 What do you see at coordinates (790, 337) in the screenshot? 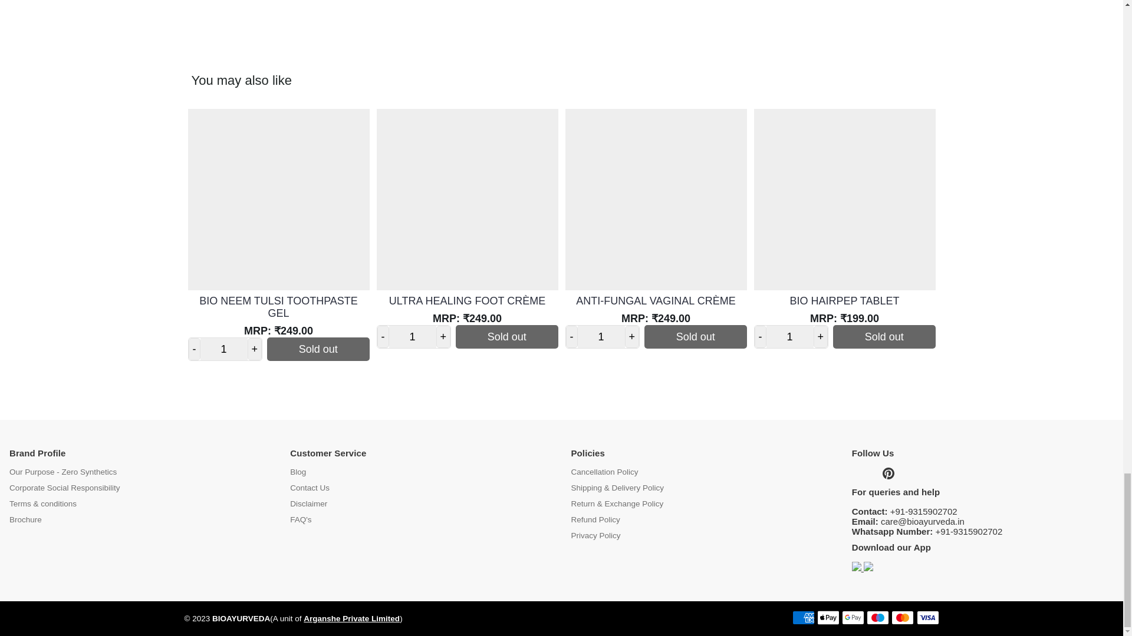
I see `1` at bounding box center [790, 337].